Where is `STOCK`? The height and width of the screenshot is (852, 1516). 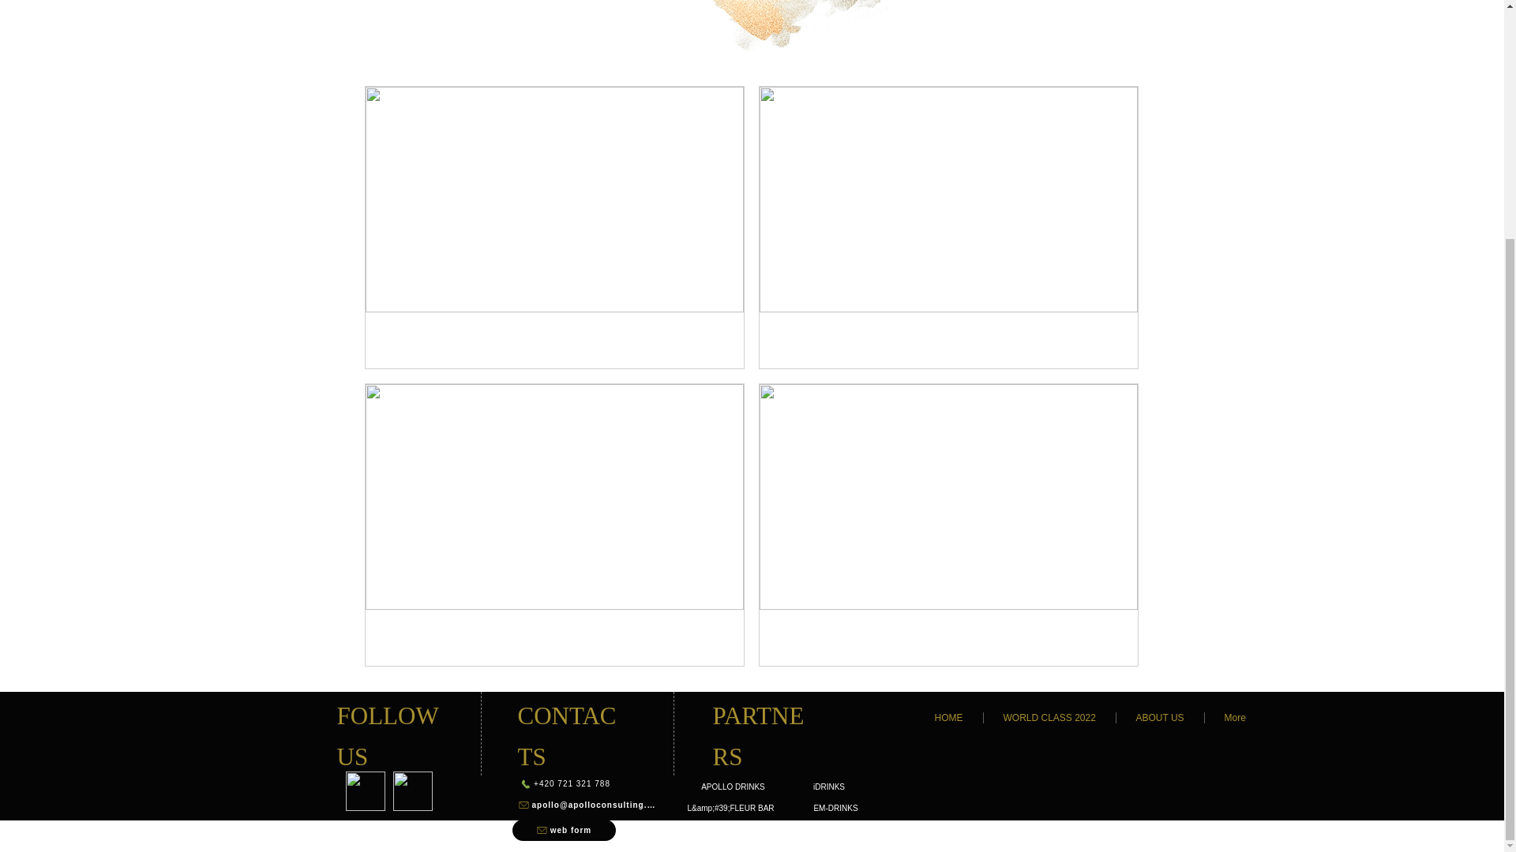
STOCK is located at coordinates (717, 830).